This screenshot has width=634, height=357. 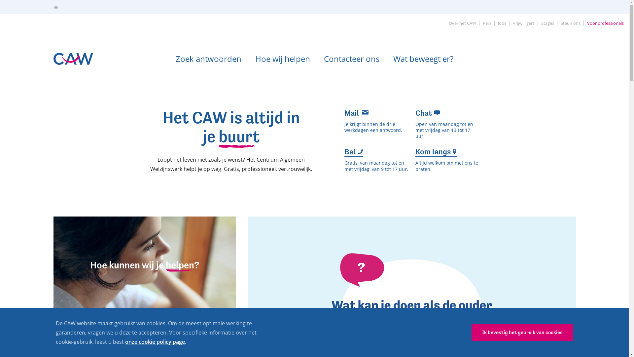 What do you see at coordinates (448, 160) in the screenshot?
I see `Kom langs
Altijd welkom om met ons te praten.` at bounding box center [448, 160].